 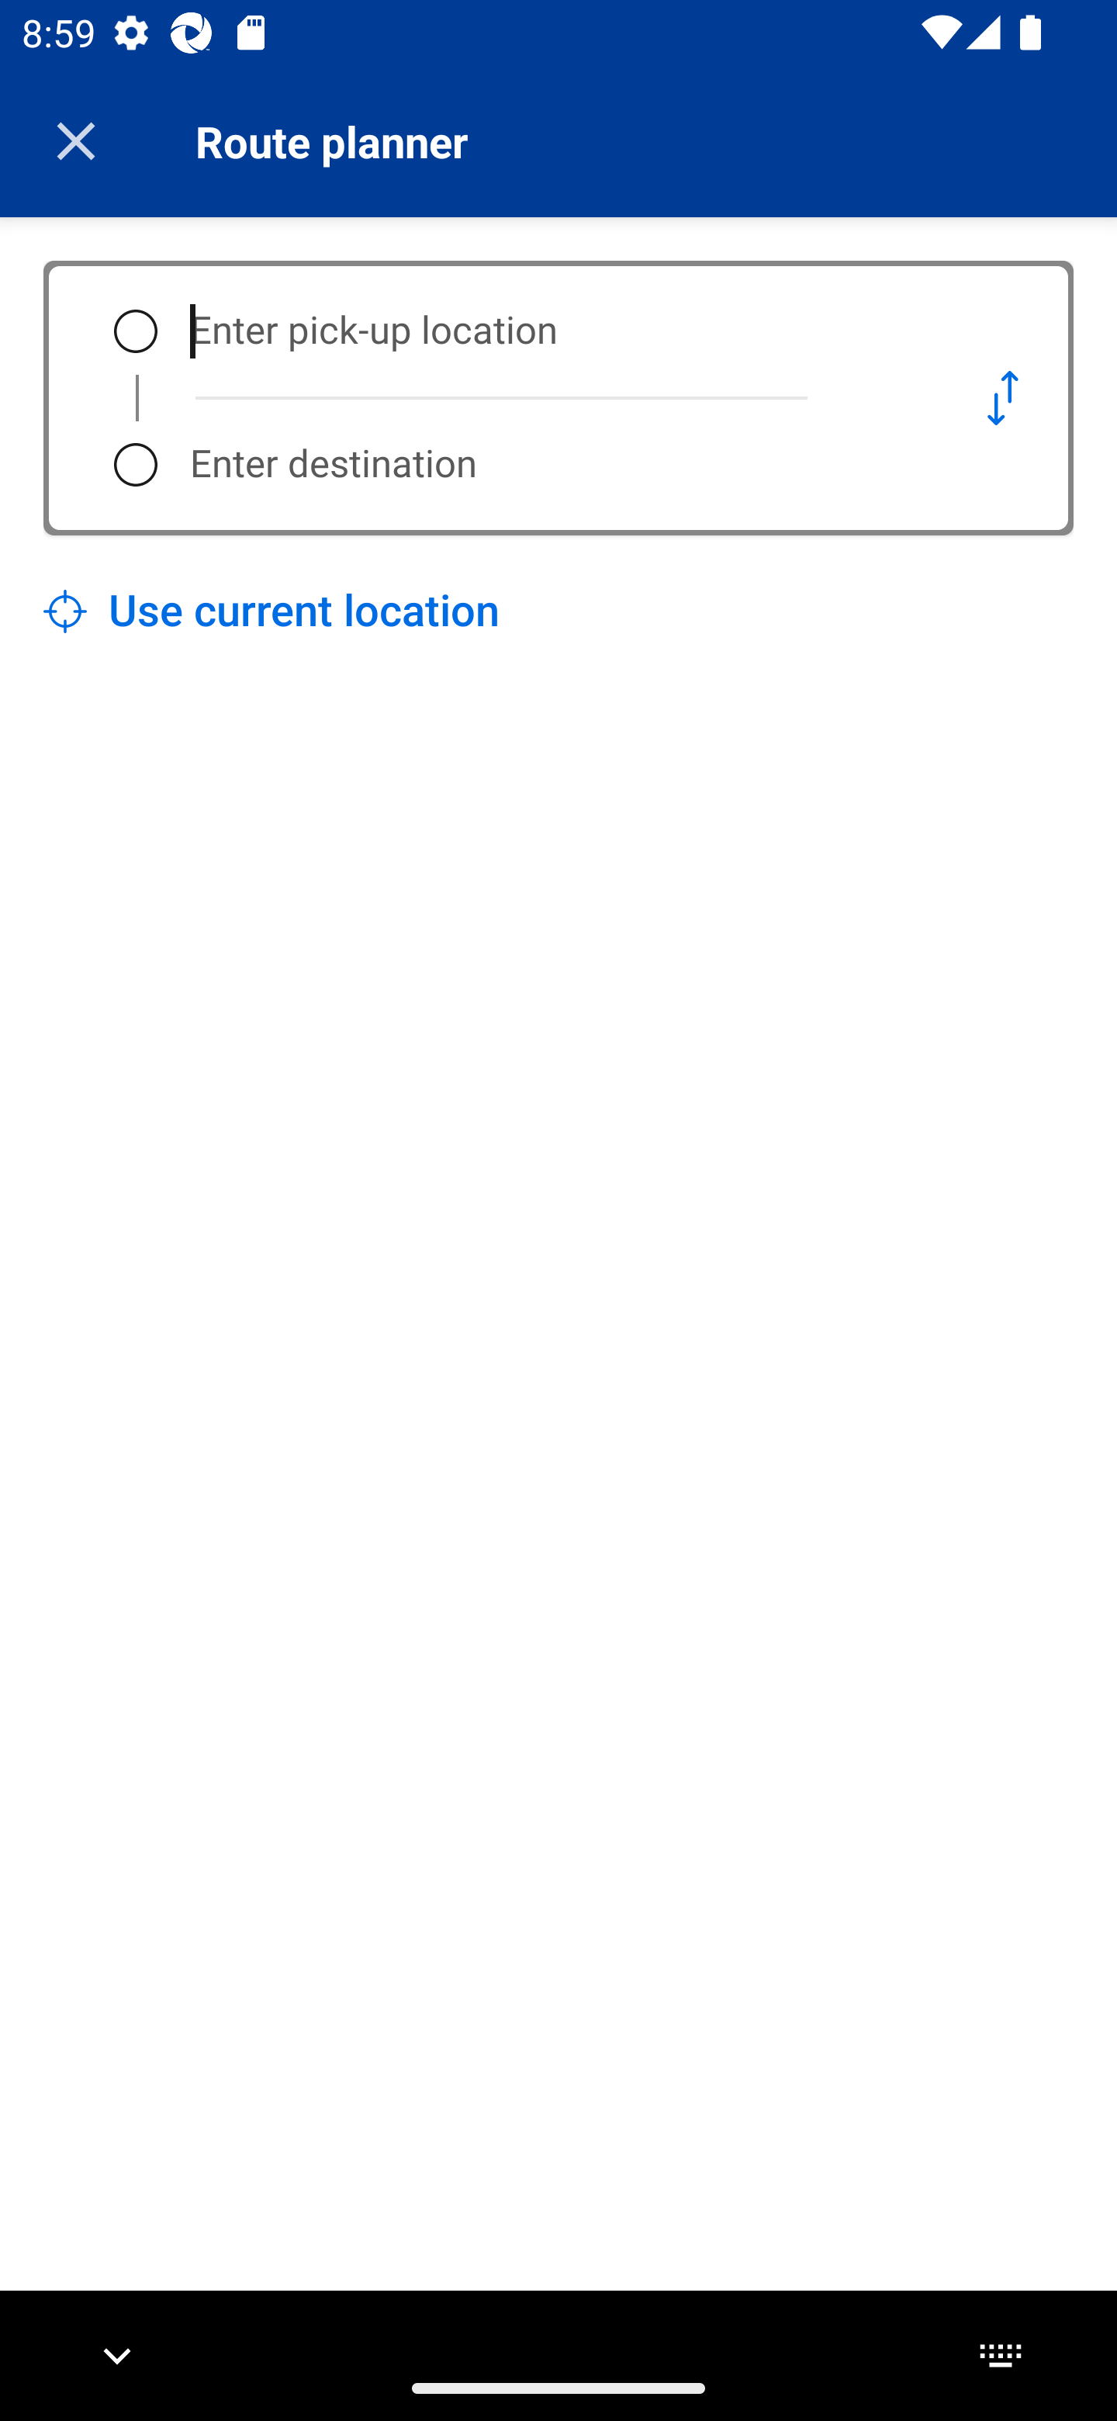 What do you see at coordinates (76, 141) in the screenshot?
I see `Close` at bounding box center [76, 141].